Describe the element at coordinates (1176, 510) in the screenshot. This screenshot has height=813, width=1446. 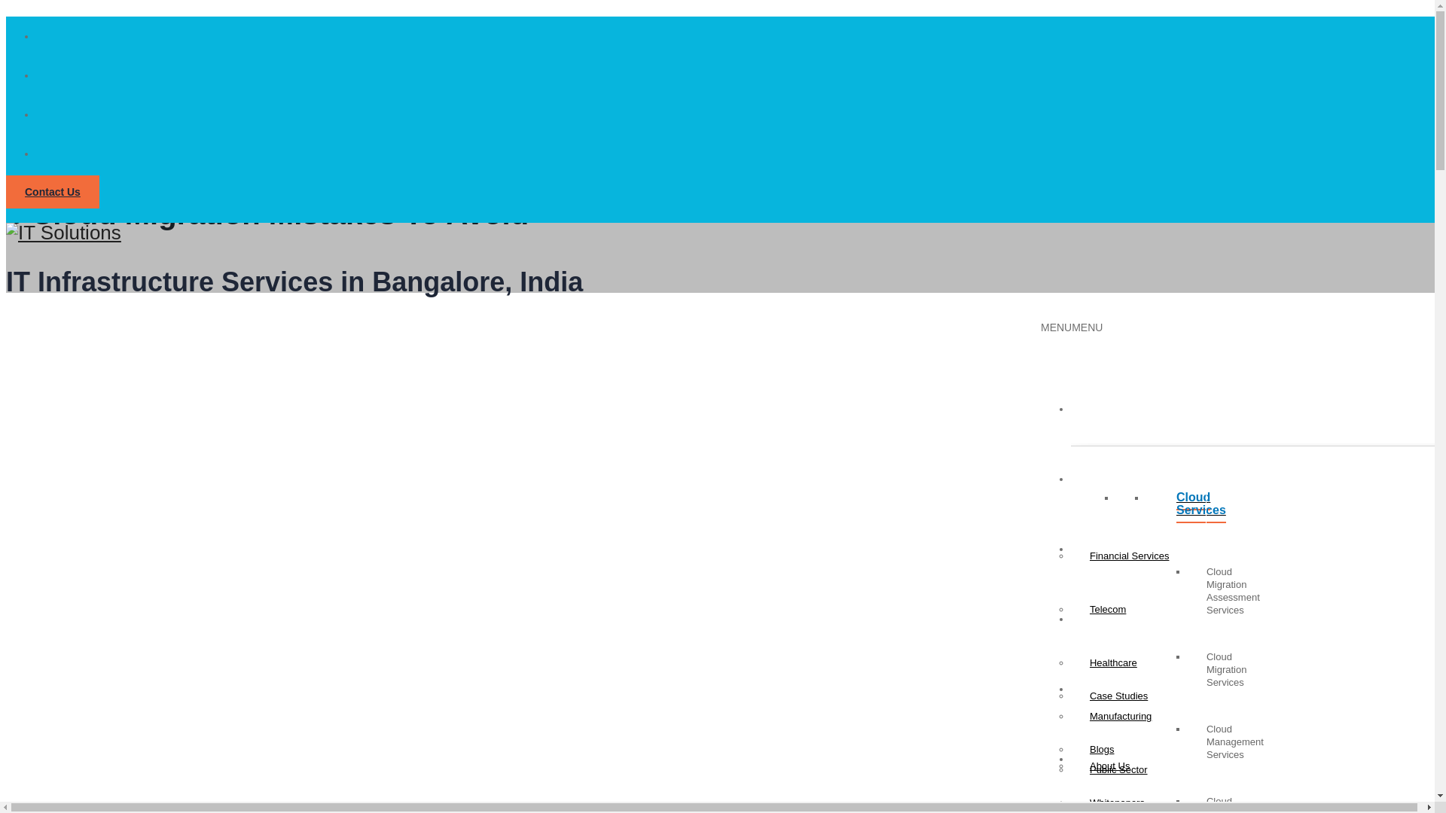
I see `Cloud Services` at that location.